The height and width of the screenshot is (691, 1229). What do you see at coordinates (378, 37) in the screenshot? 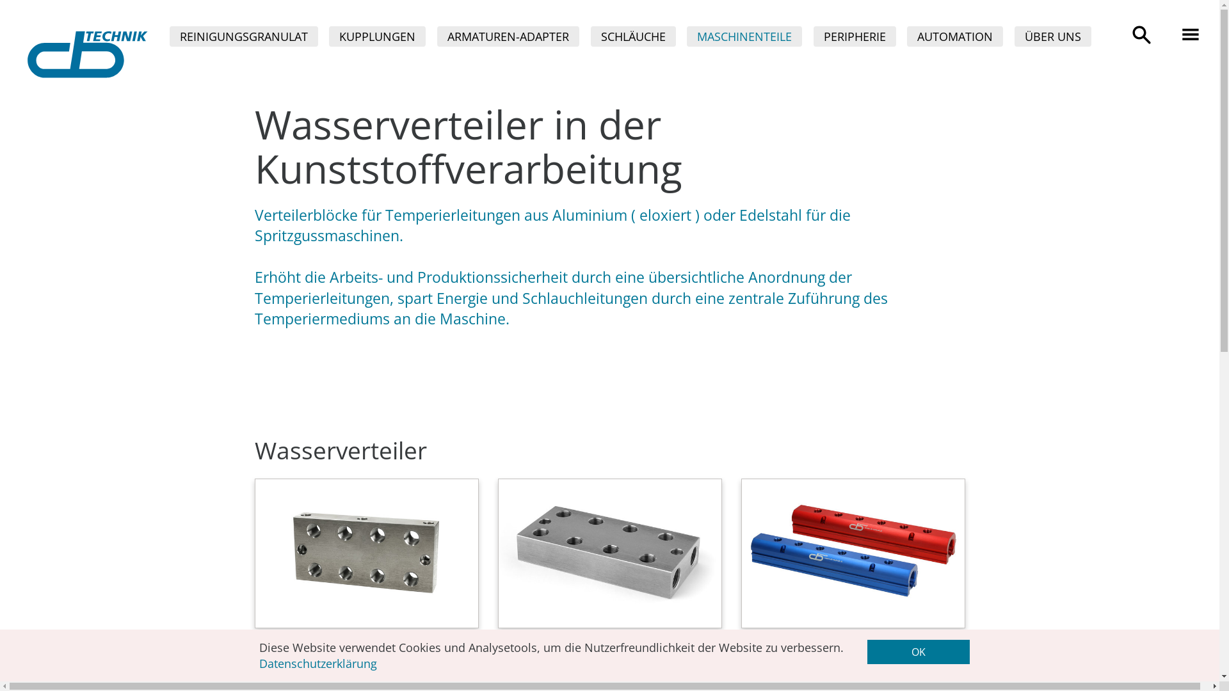
I see `KUPPLUNGEN` at bounding box center [378, 37].